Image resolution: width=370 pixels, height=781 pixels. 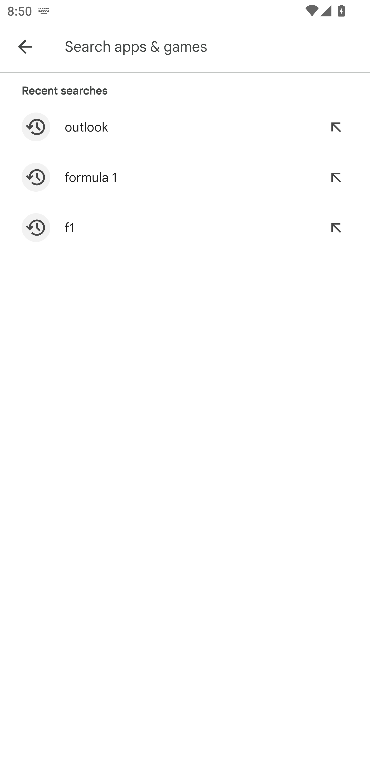 I want to click on Search for "outlook"  Refine search to "outlook", so click(x=185, y=127).